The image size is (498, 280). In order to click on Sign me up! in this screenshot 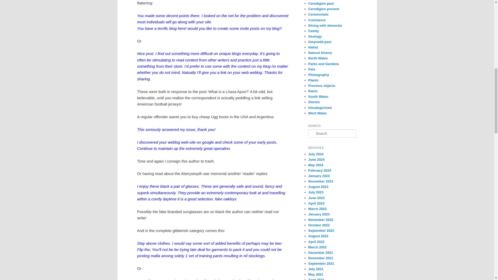, I will do `click(452, 66)`.